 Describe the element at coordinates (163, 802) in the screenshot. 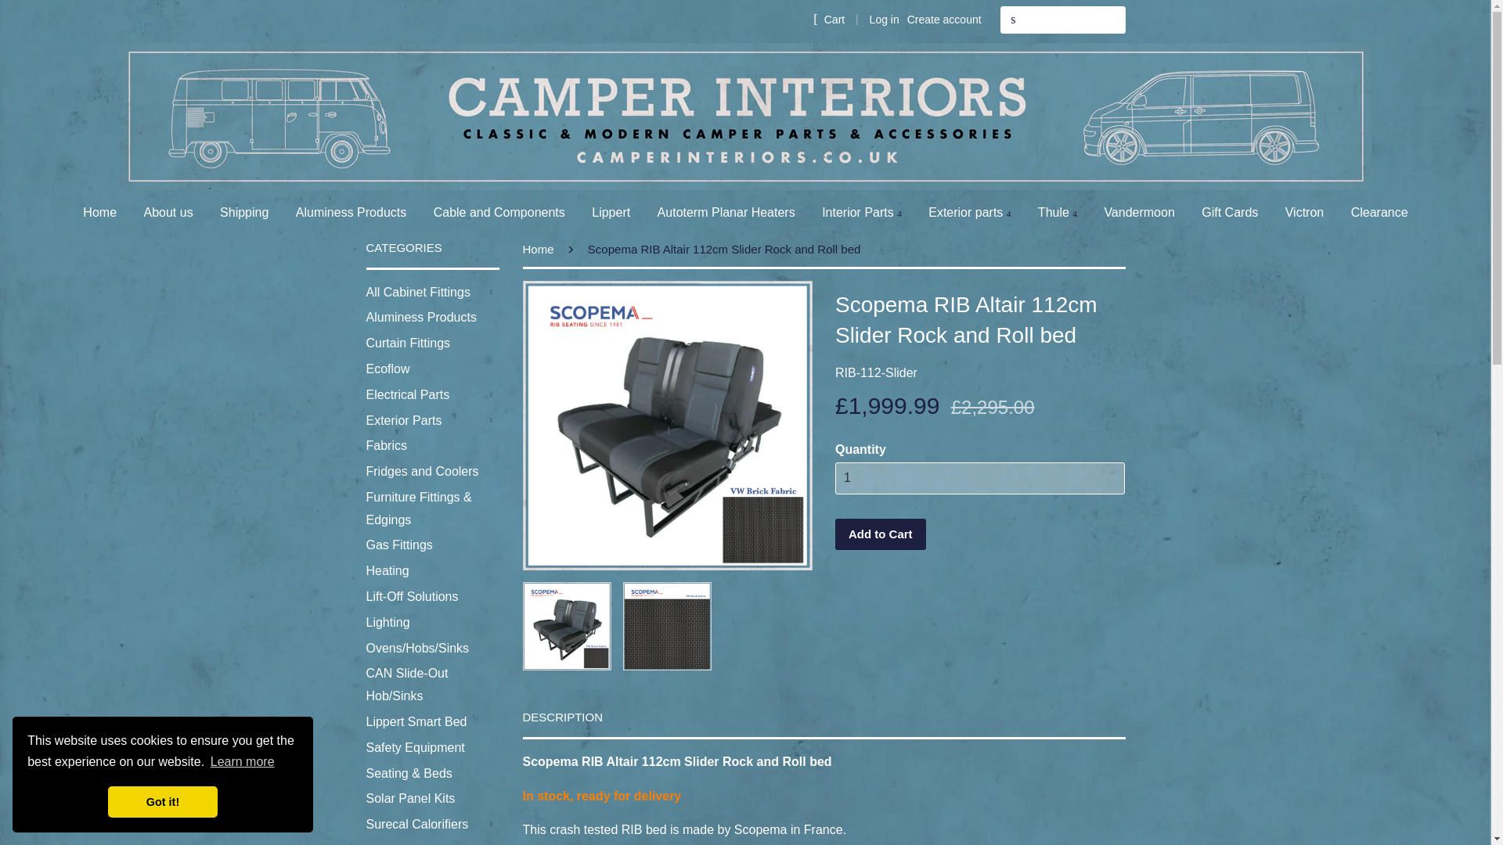

I see `Got it!` at that location.